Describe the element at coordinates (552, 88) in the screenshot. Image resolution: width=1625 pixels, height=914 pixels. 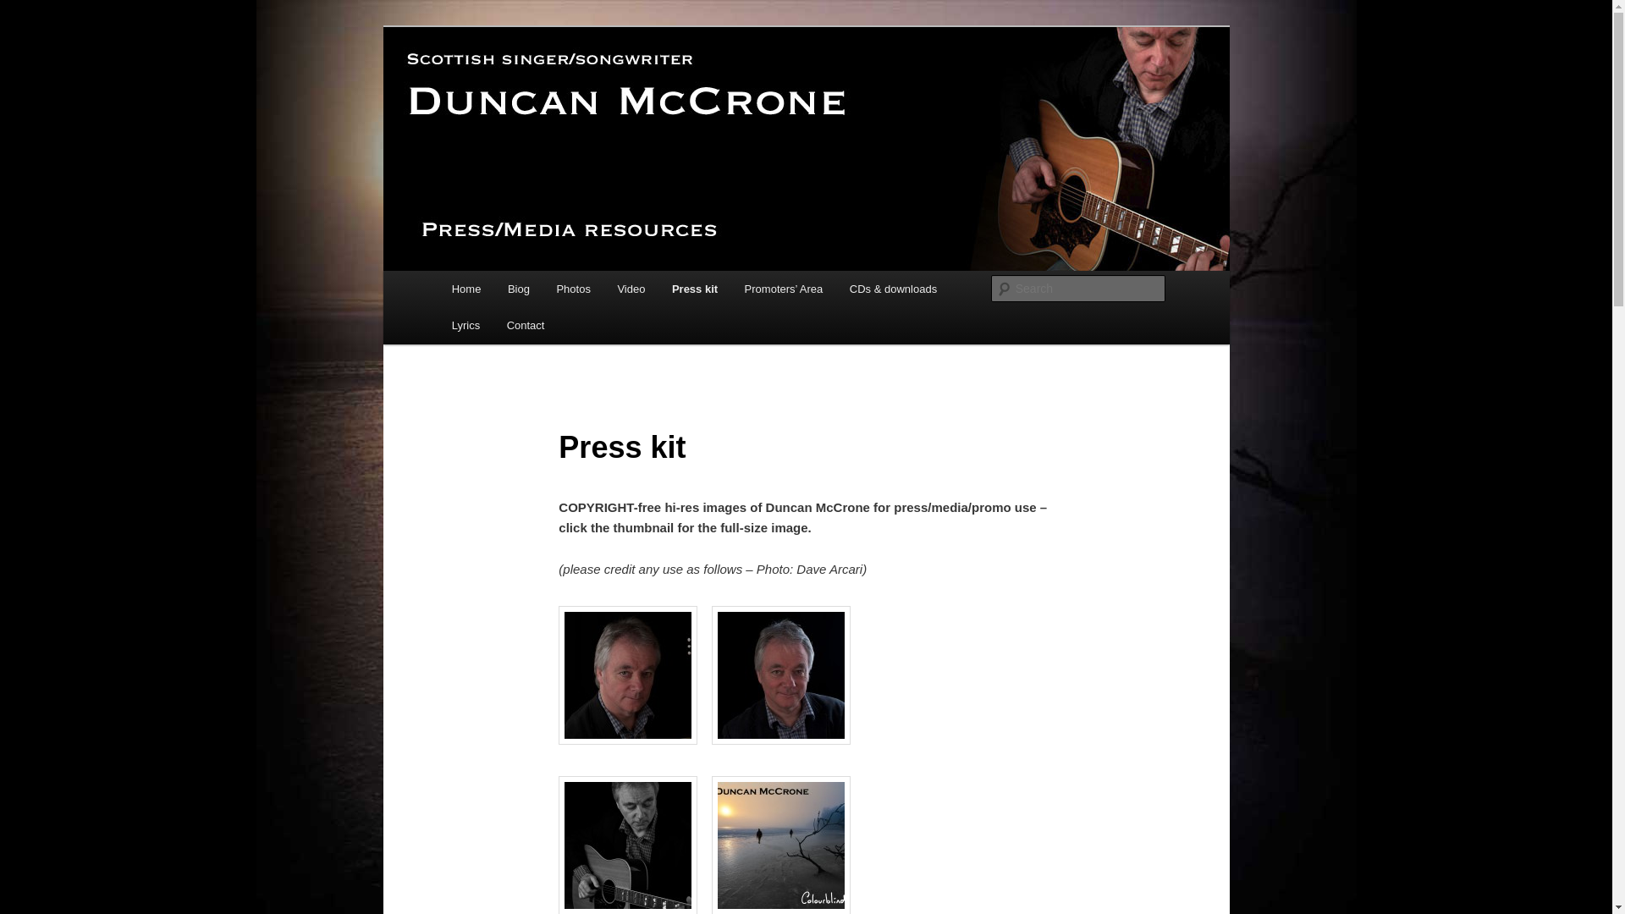
I see `Duncan McCrone` at that location.